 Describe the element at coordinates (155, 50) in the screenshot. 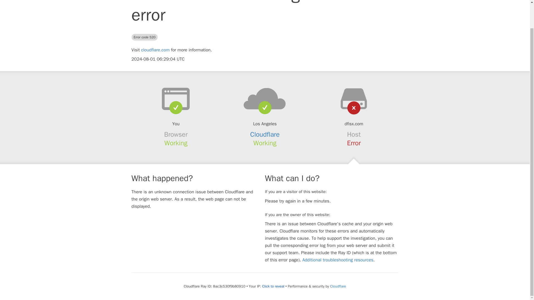

I see `cloudflare.com` at that location.